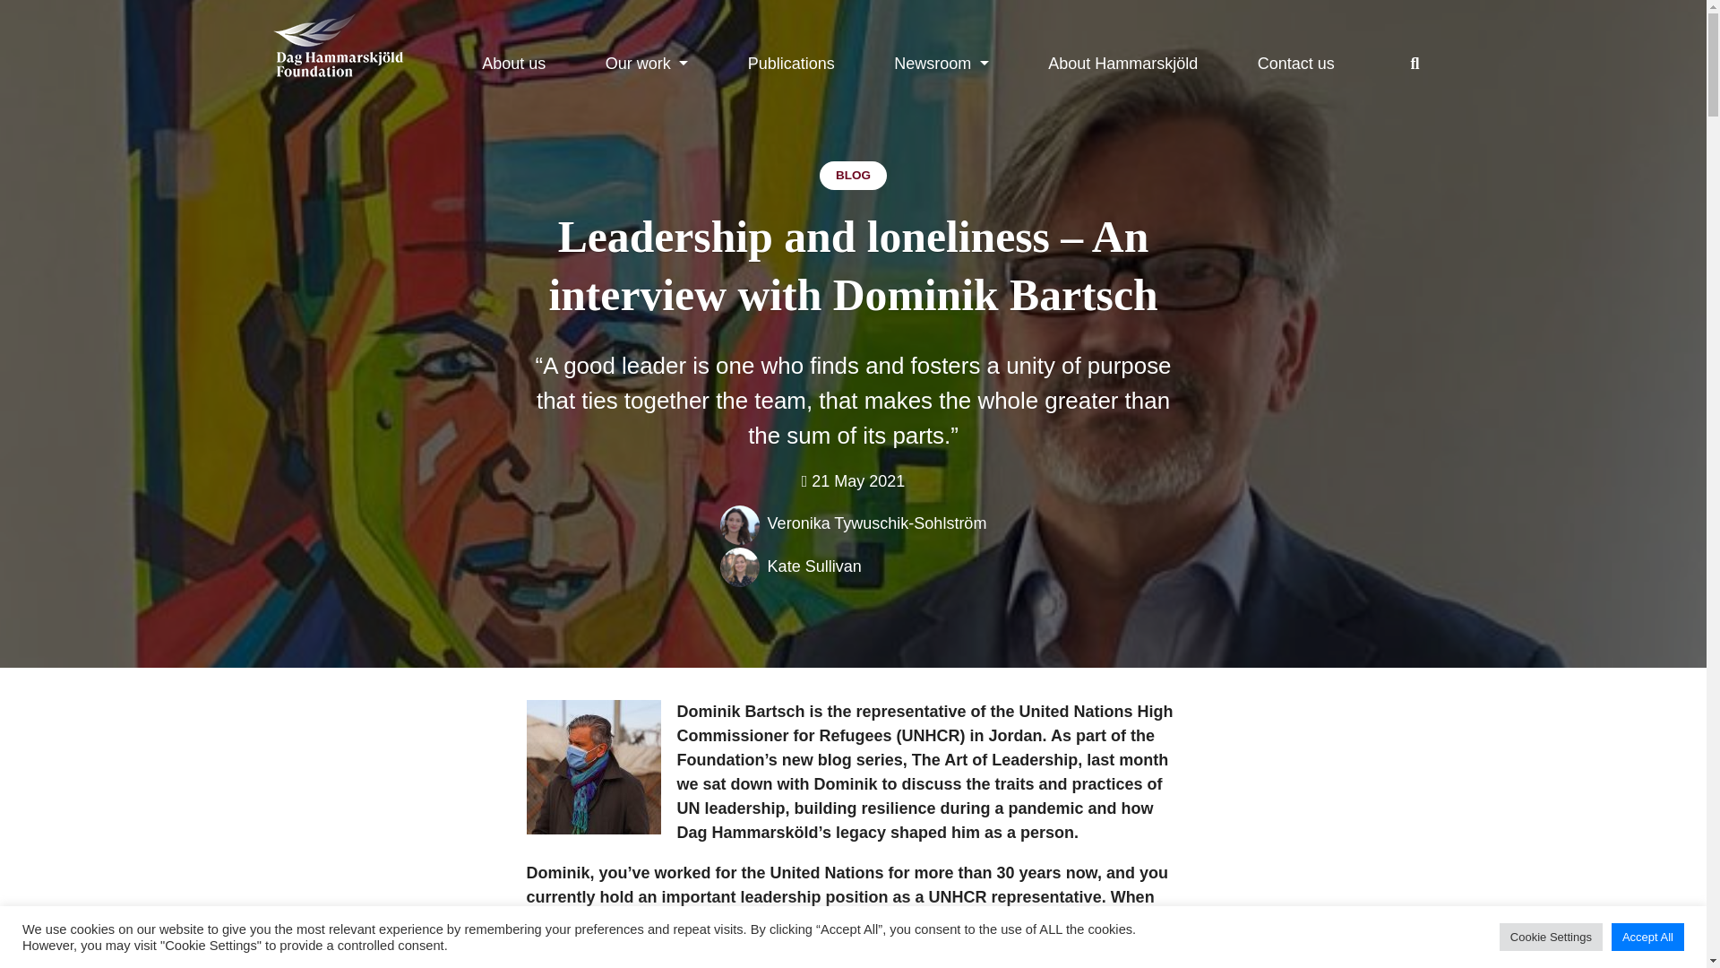  What do you see at coordinates (941, 63) in the screenshot?
I see `Newsroom` at bounding box center [941, 63].